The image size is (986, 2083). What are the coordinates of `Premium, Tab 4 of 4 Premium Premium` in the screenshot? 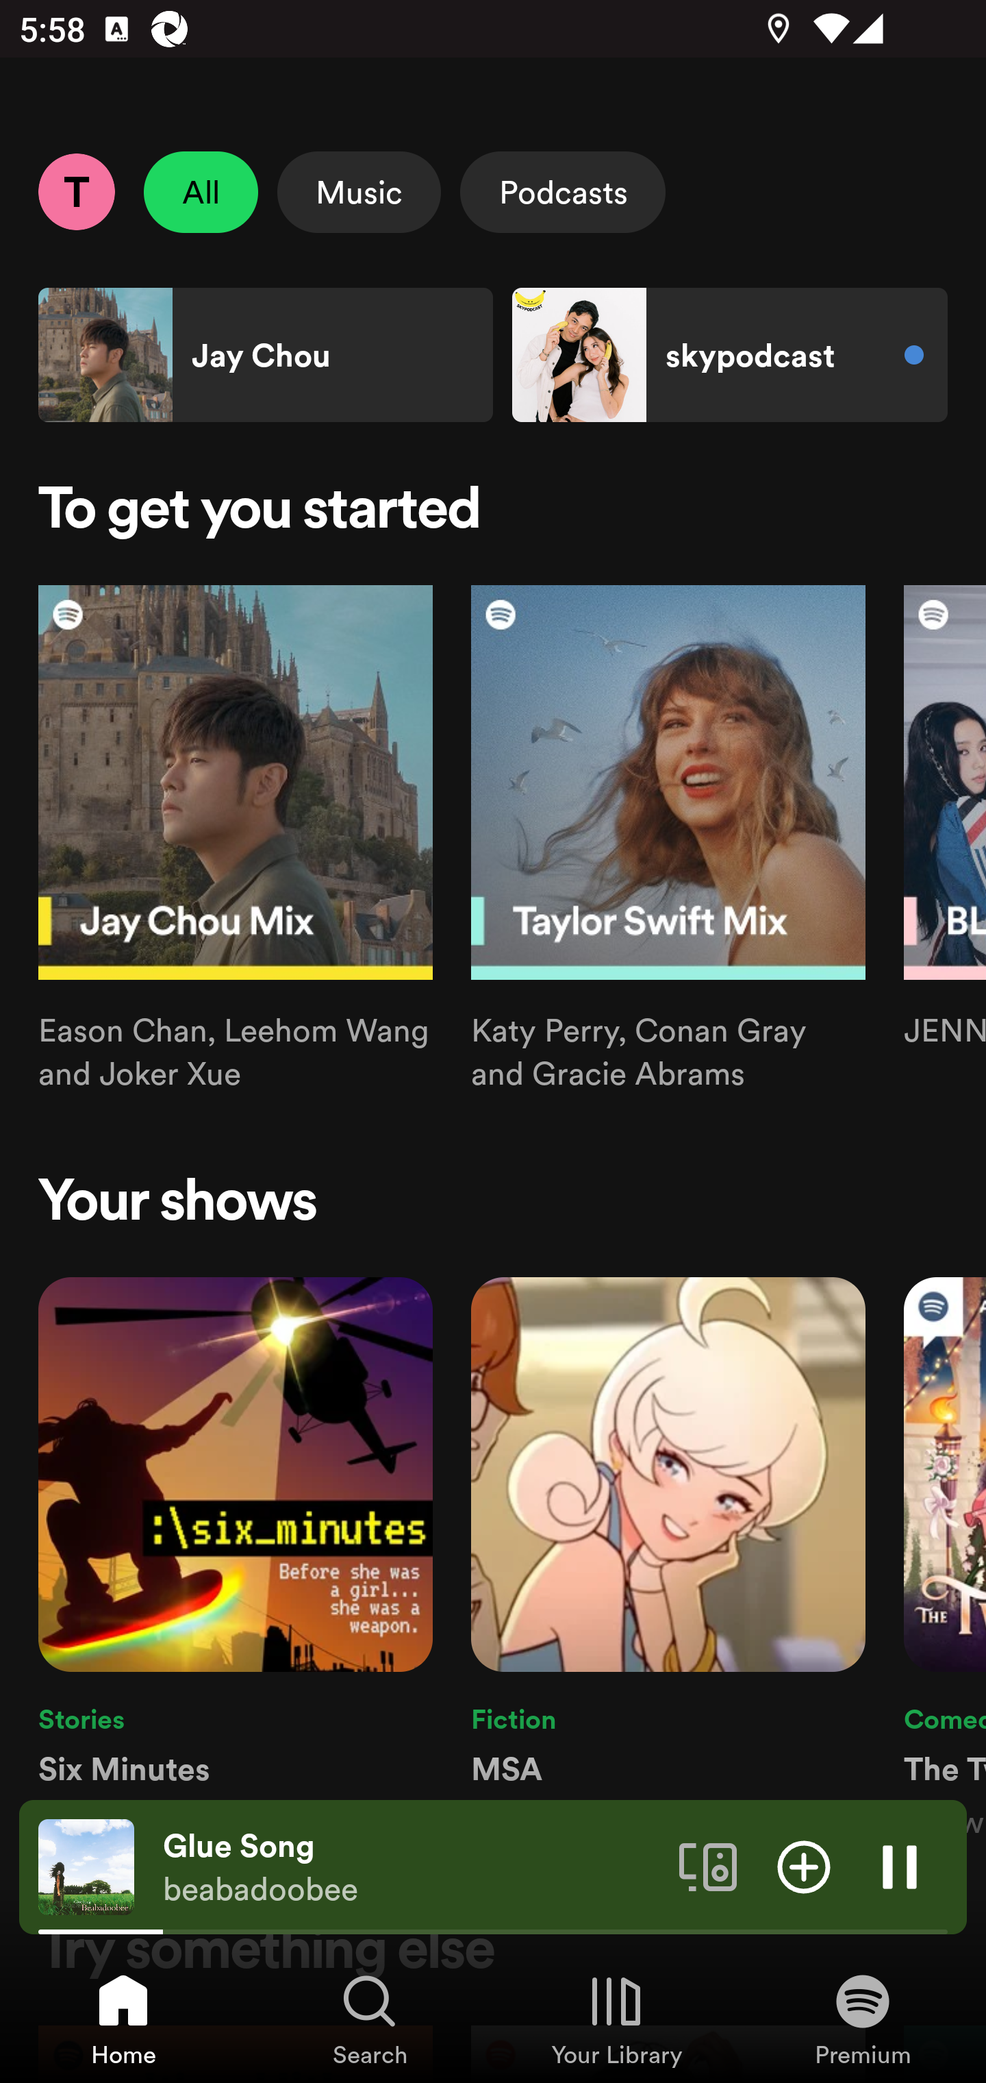 It's located at (863, 2019).